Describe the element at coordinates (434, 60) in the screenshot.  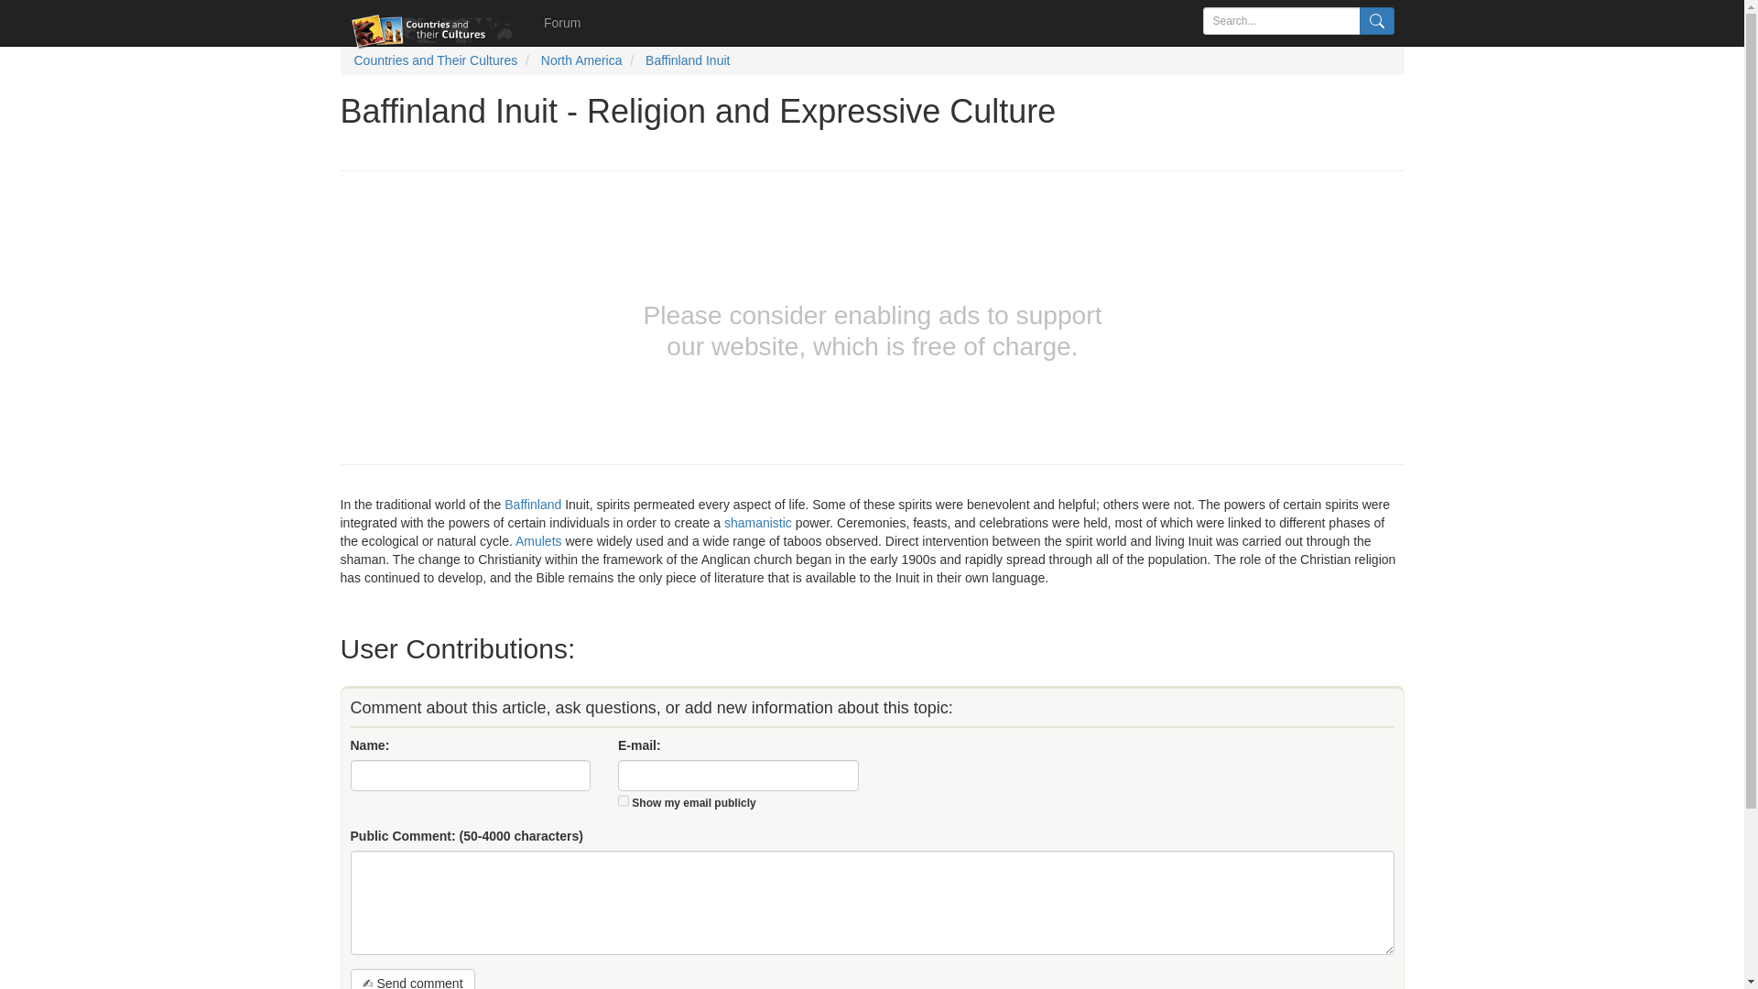
I see `Countries and Their Cultures` at that location.